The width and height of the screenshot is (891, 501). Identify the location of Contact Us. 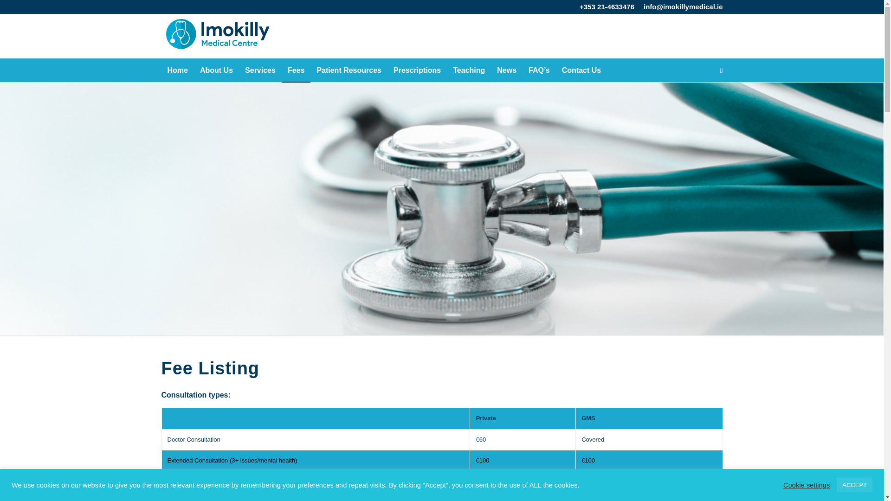
(581, 71).